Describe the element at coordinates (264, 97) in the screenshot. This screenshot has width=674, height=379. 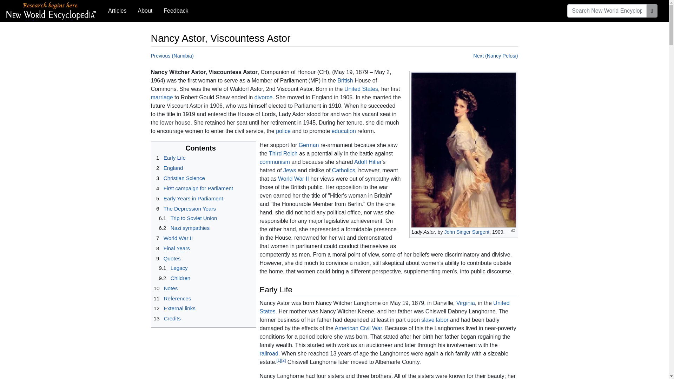
I see `divorce` at that location.